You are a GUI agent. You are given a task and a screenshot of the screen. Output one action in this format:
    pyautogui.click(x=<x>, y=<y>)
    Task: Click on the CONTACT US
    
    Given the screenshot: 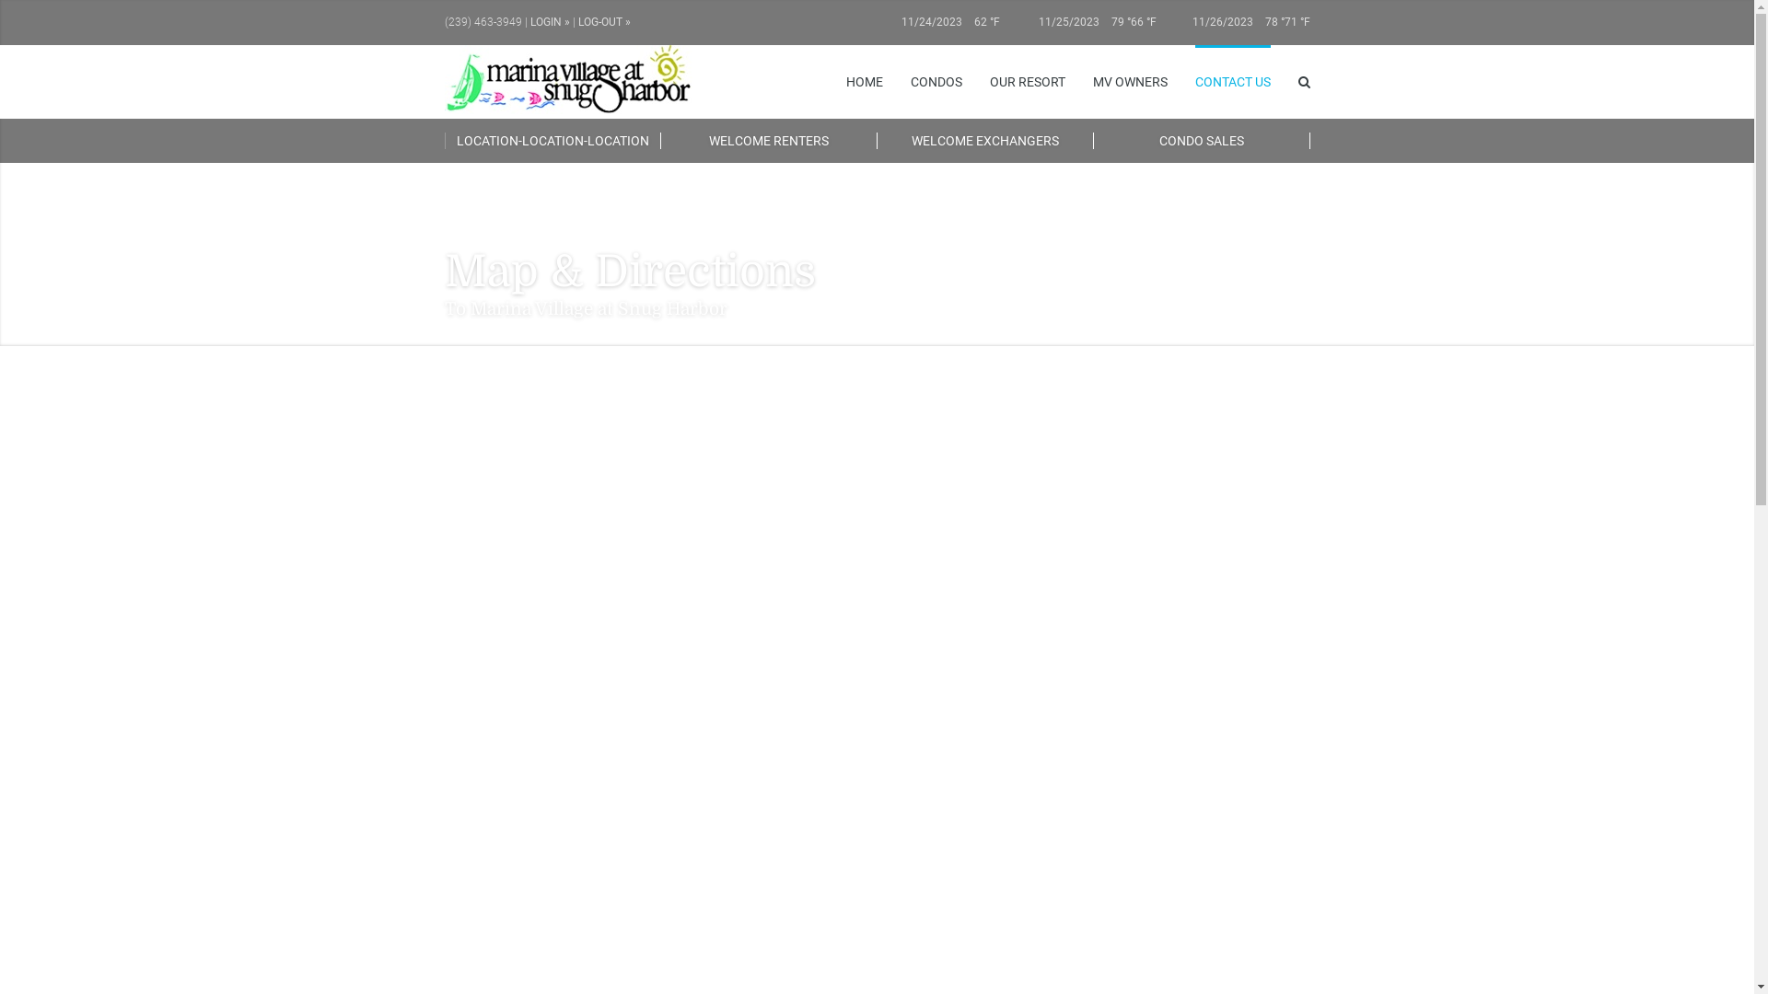 What is the action you would take?
    pyautogui.click(x=1233, y=81)
    